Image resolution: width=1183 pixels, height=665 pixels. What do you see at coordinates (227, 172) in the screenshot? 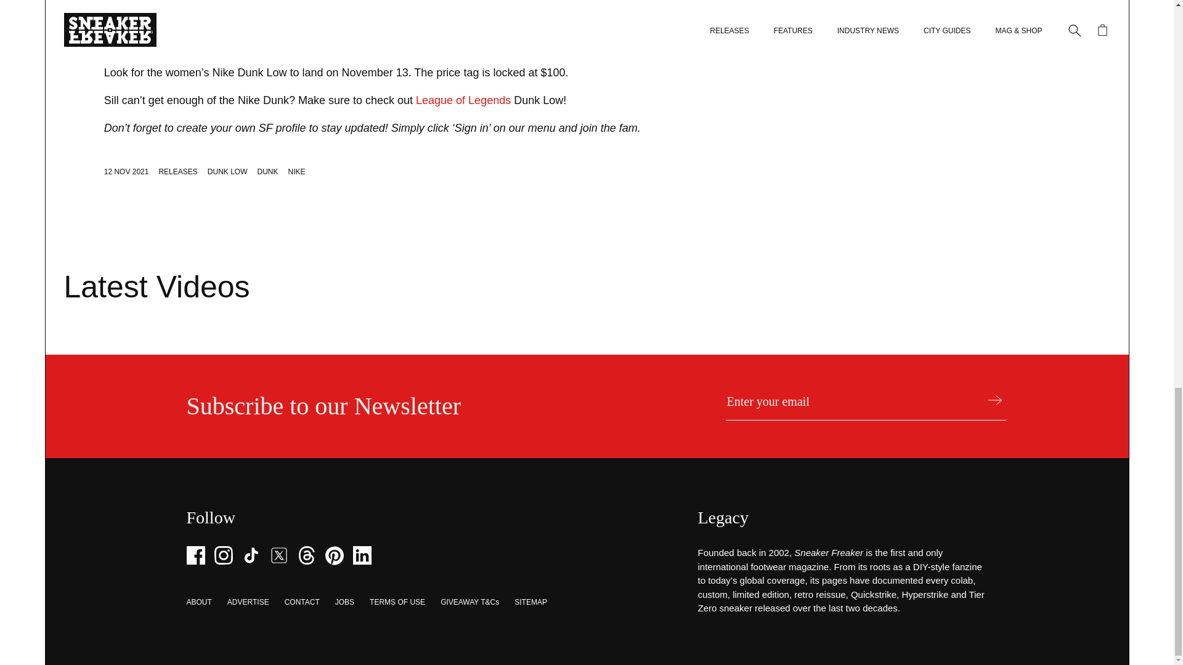
I see `DUNK LOW` at bounding box center [227, 172].